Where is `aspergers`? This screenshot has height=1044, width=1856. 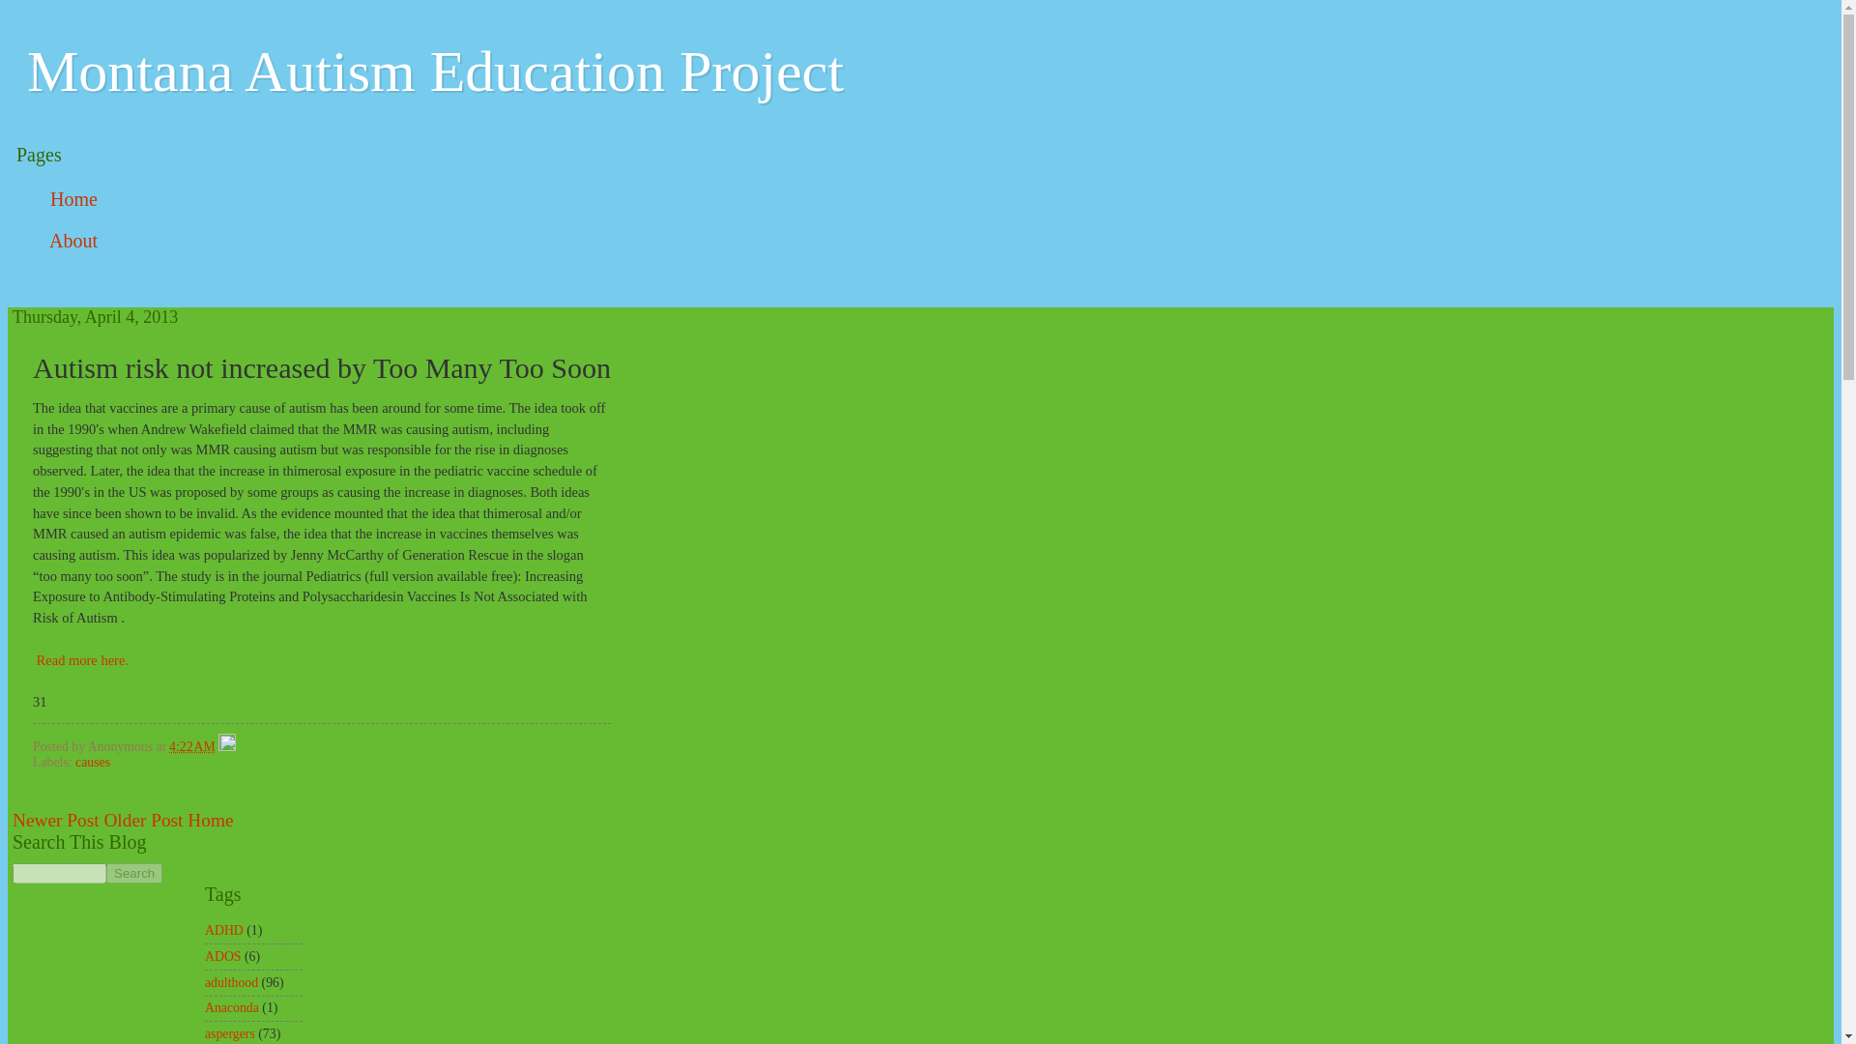 aspergers is located at coordinates (230, 1032).